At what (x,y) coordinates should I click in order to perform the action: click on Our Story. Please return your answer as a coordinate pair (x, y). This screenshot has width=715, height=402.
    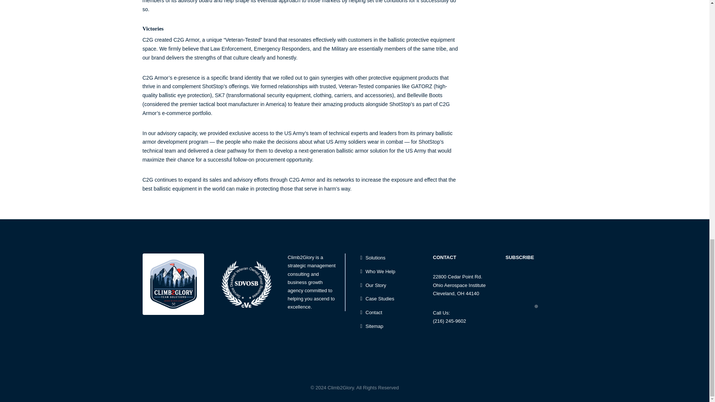
    Looking at the image, I should click on (391, 285).